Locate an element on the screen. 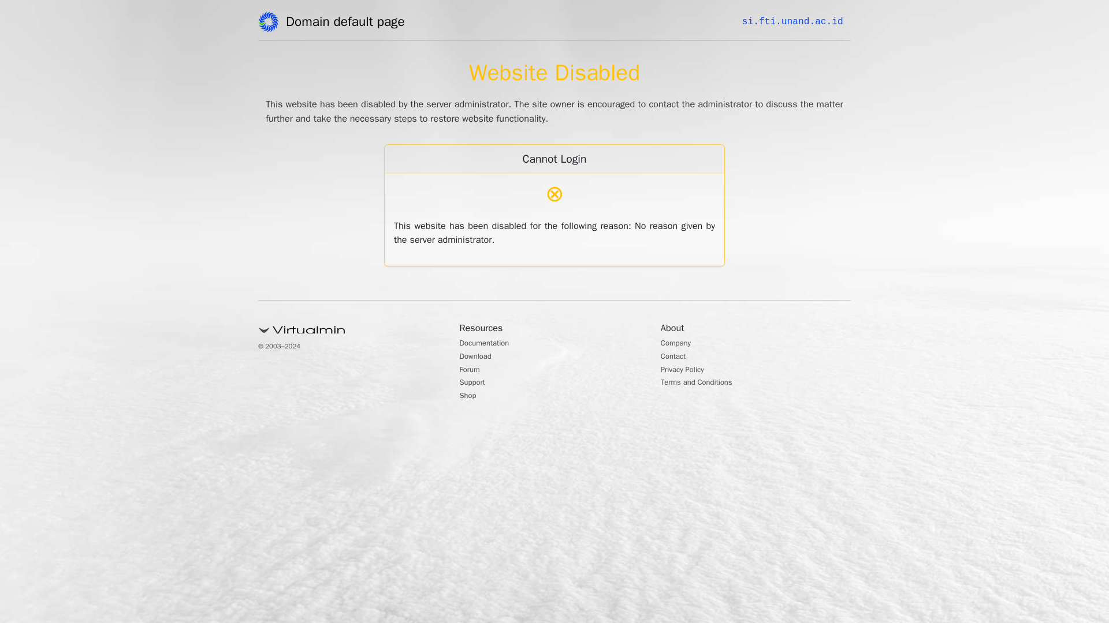 Image resolution: width=1109 pixels, height=623 pixels. Domain default page is located at coordinates (349, 24).